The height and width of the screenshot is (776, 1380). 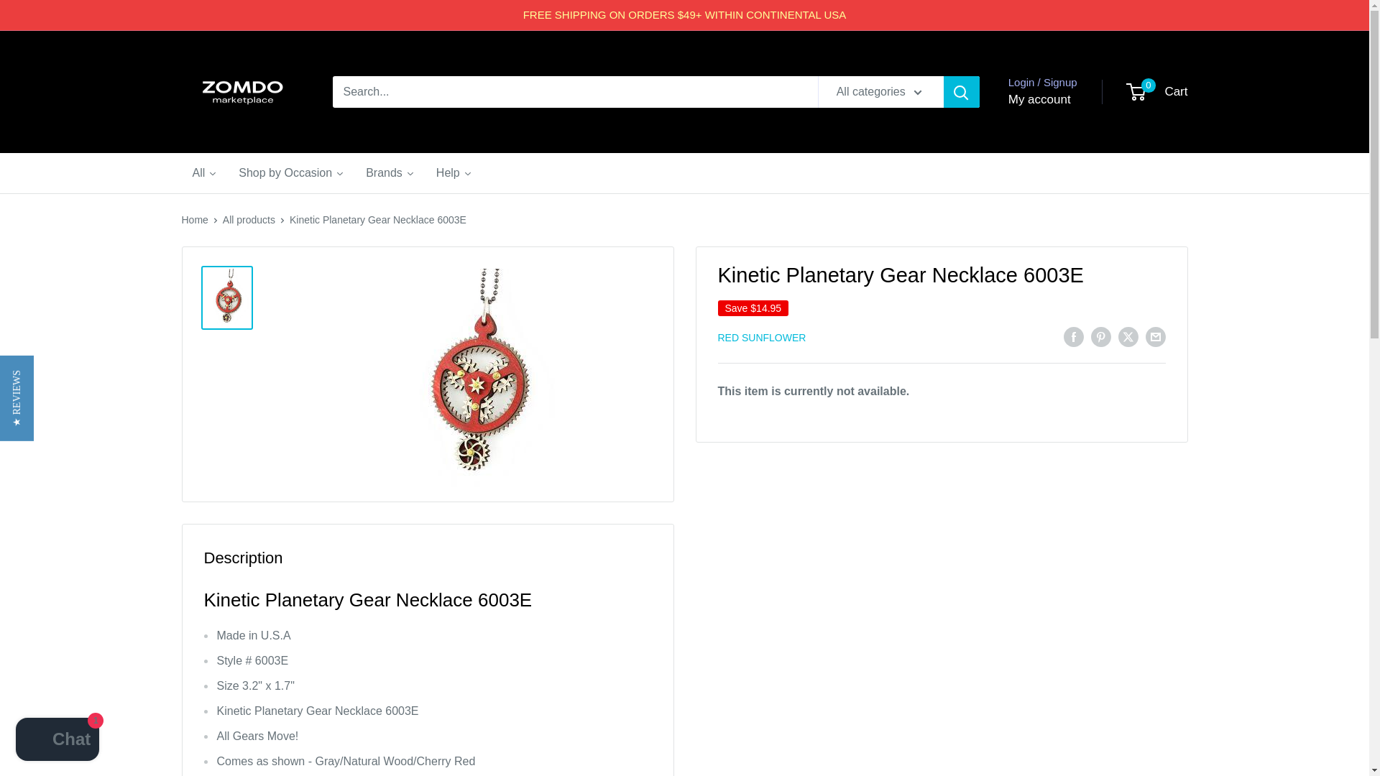 I want to click on Help, so click(x=1039, y=100).